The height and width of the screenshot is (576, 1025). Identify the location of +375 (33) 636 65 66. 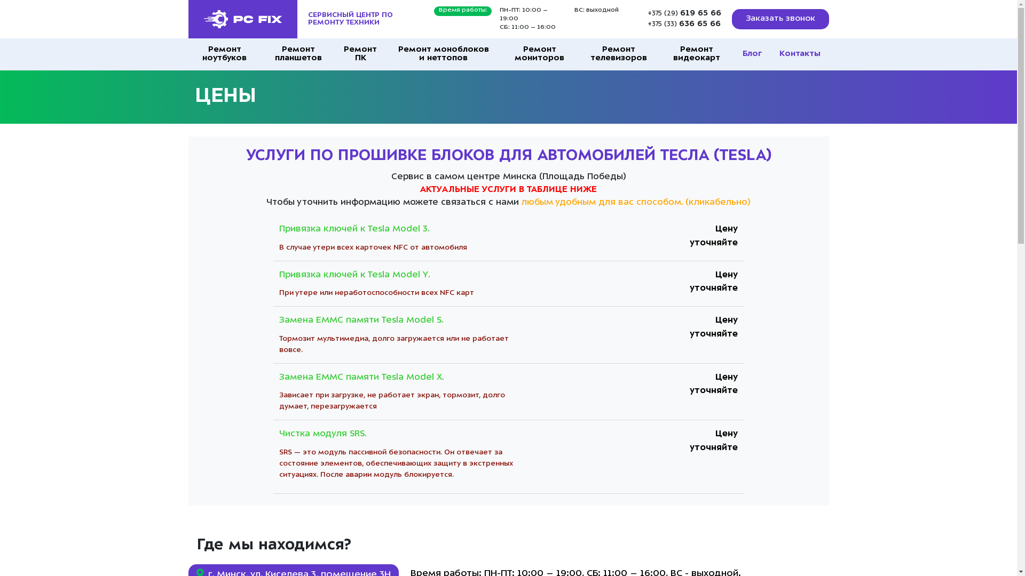
(684, 25).